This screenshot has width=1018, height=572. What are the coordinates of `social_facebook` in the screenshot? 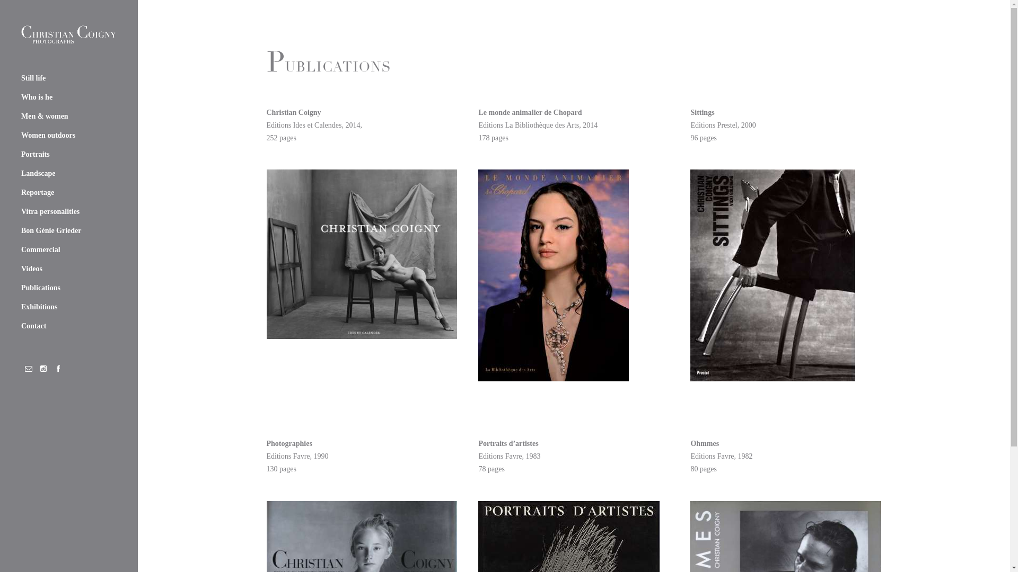 It's located at (58, 369).